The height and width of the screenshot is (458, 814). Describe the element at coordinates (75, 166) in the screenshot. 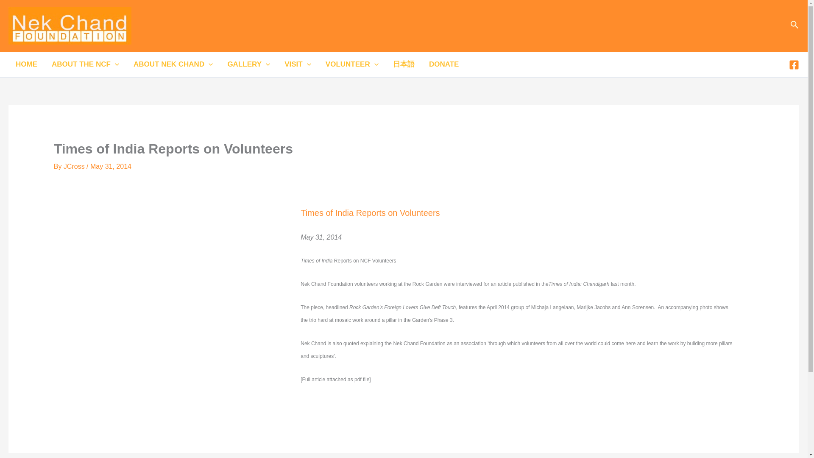

I see `View all posts by JCross` at that location.